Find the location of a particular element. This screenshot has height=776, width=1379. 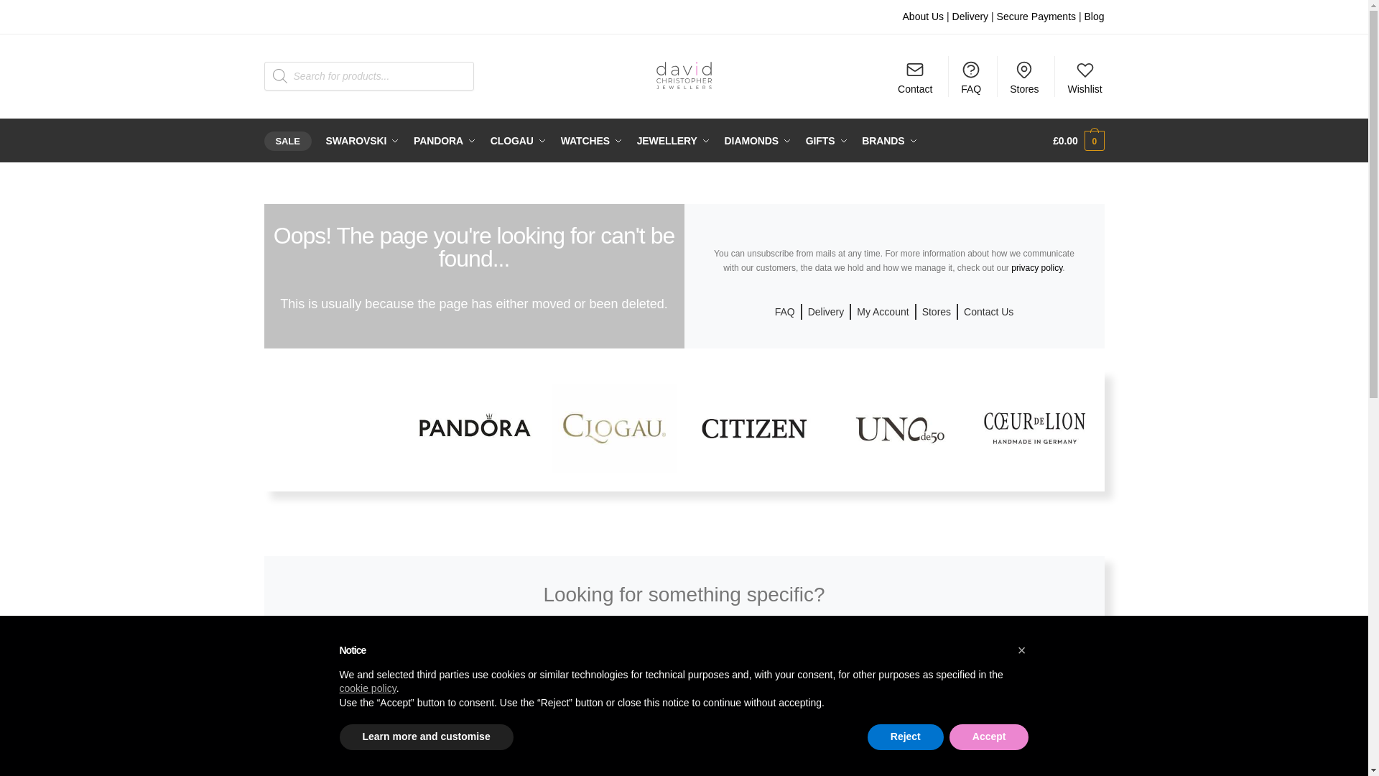

About Us is located at coordinates (924, 17).